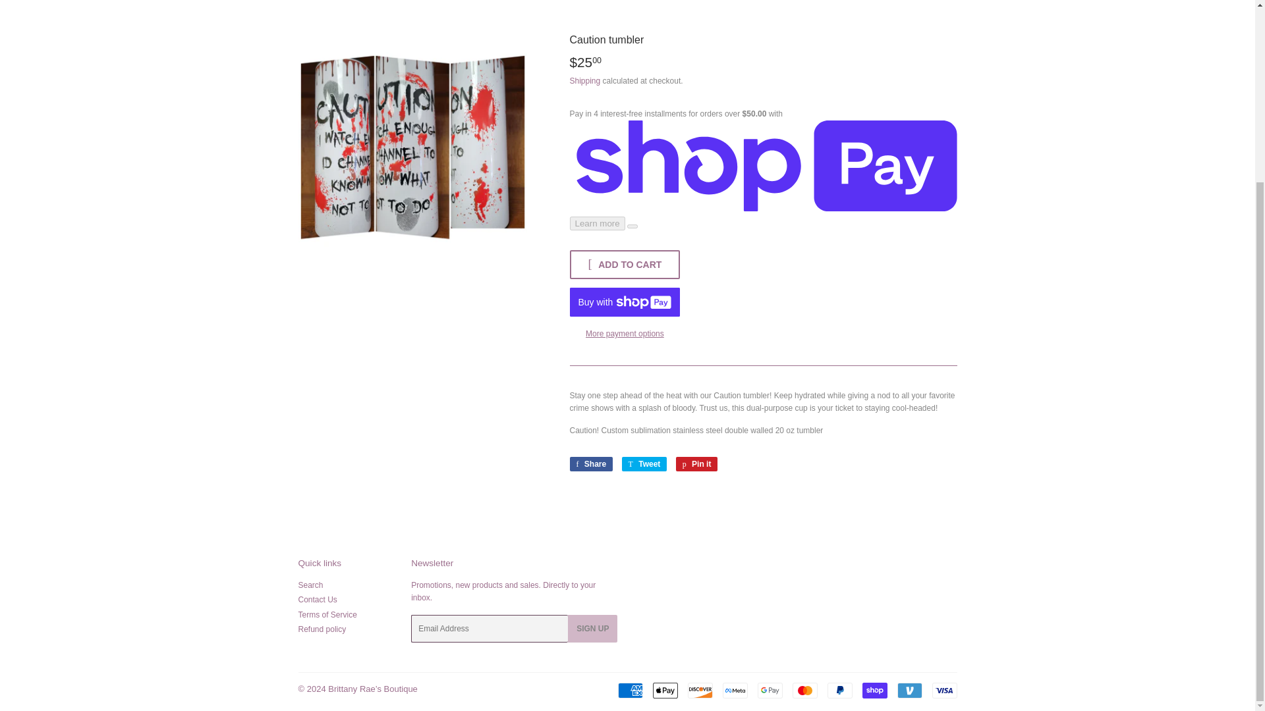 The height and width of the screenshot is (711, 1265). Describe the element at coordinates (909, 690) in the screenshot. I see `Venmo` at that location.